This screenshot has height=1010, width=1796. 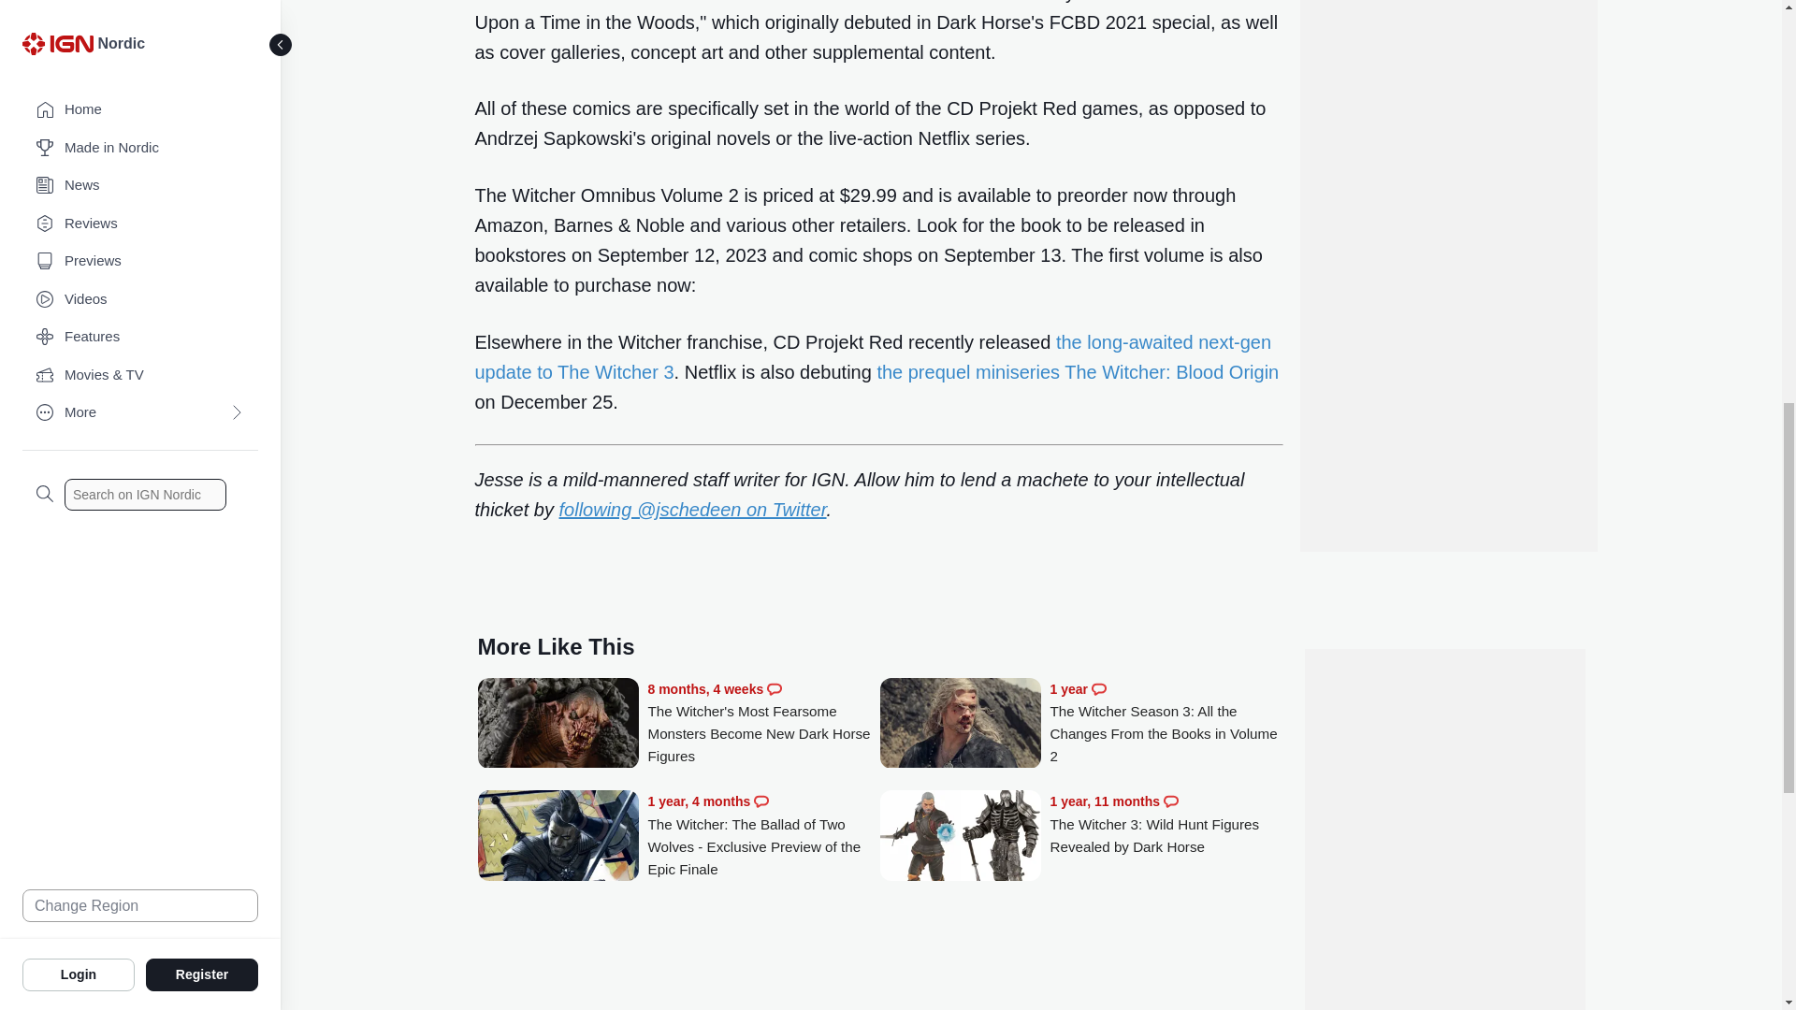 I want to click on The Witcher 3: Wild Hunt Figures Revealed by Dark Horse, so click(x=1166, y=824).